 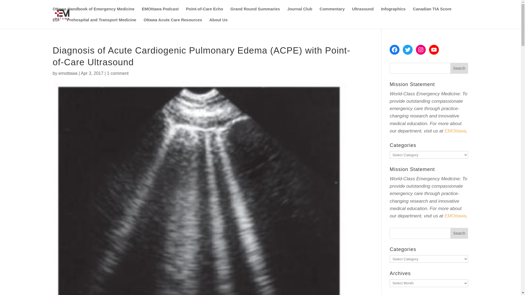 What do you see at coordinates (173, 23) in the screenshot?
I see `Ottawa Acute Care Resources` at bounding box center [173, 23].